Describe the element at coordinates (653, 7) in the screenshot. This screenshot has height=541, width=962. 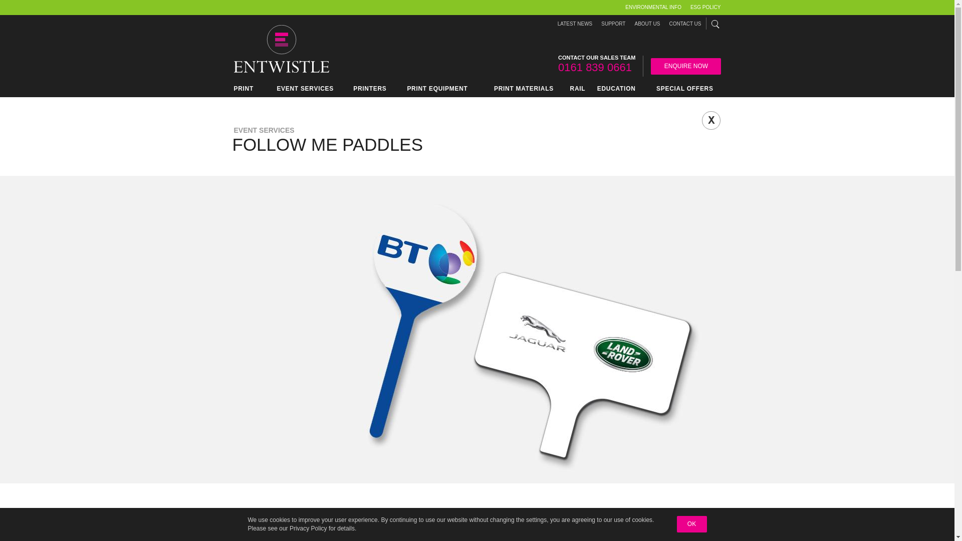
I see `ENVIRONMENTAL INFO` at that location.